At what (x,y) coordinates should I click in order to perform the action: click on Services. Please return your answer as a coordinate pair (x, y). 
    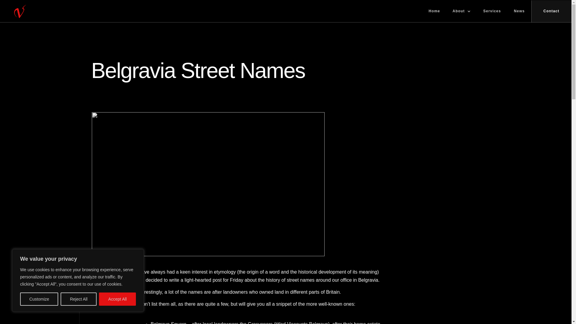
    Looking at the image, I should click on (492, 11).